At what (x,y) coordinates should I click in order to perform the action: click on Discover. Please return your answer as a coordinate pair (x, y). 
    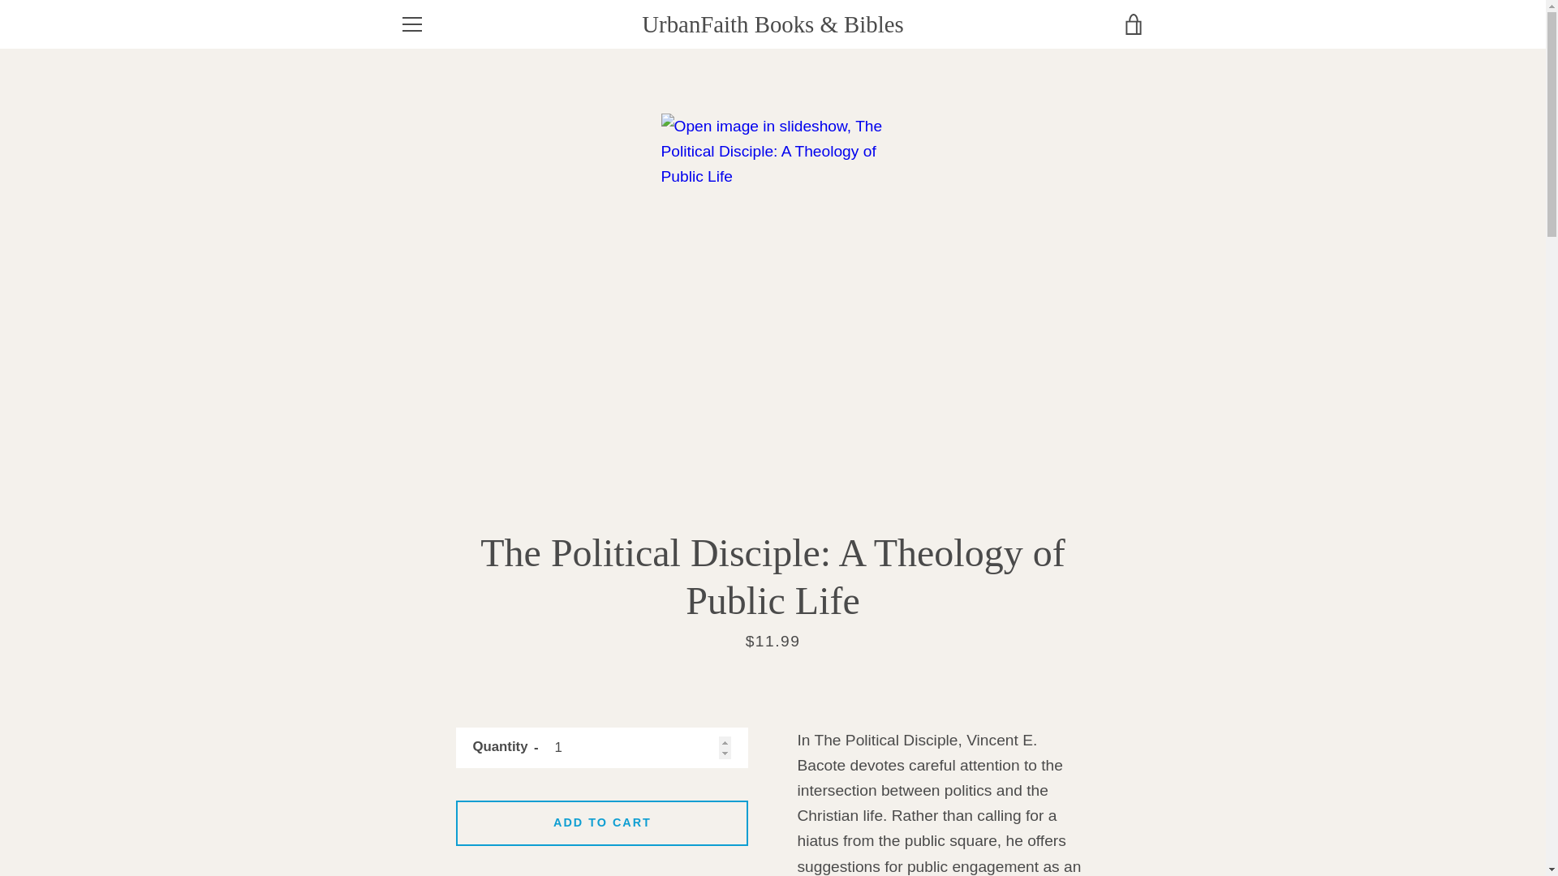
    Looking at the image, I should click on (1057, 806).